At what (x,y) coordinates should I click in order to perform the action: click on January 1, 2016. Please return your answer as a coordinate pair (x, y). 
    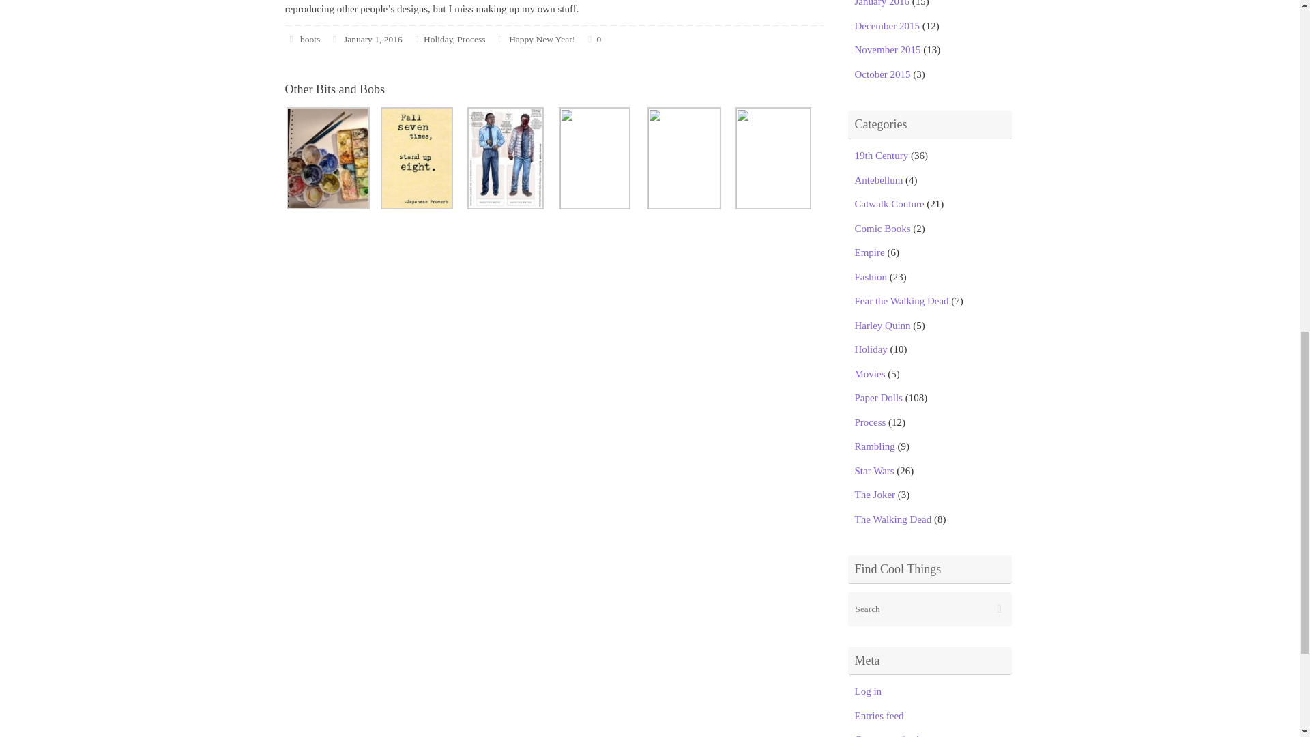
    Looking at the image, I should click on (373, 38).